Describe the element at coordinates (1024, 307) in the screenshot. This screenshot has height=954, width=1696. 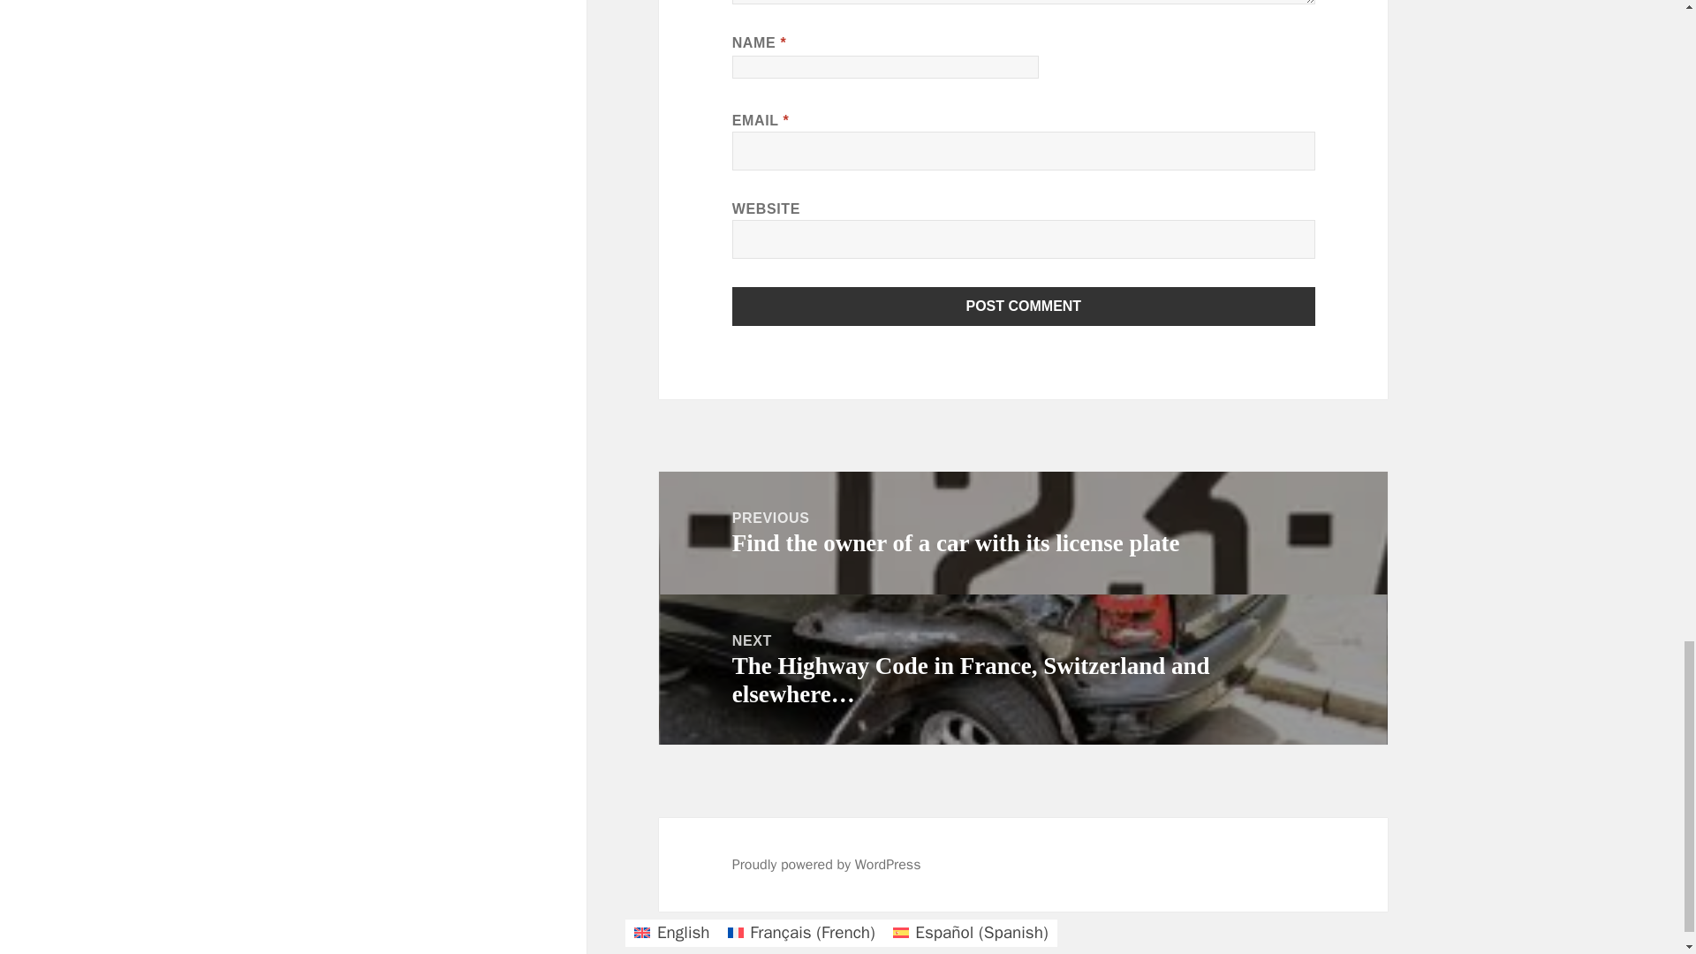
I see `Post Comment` at that location.